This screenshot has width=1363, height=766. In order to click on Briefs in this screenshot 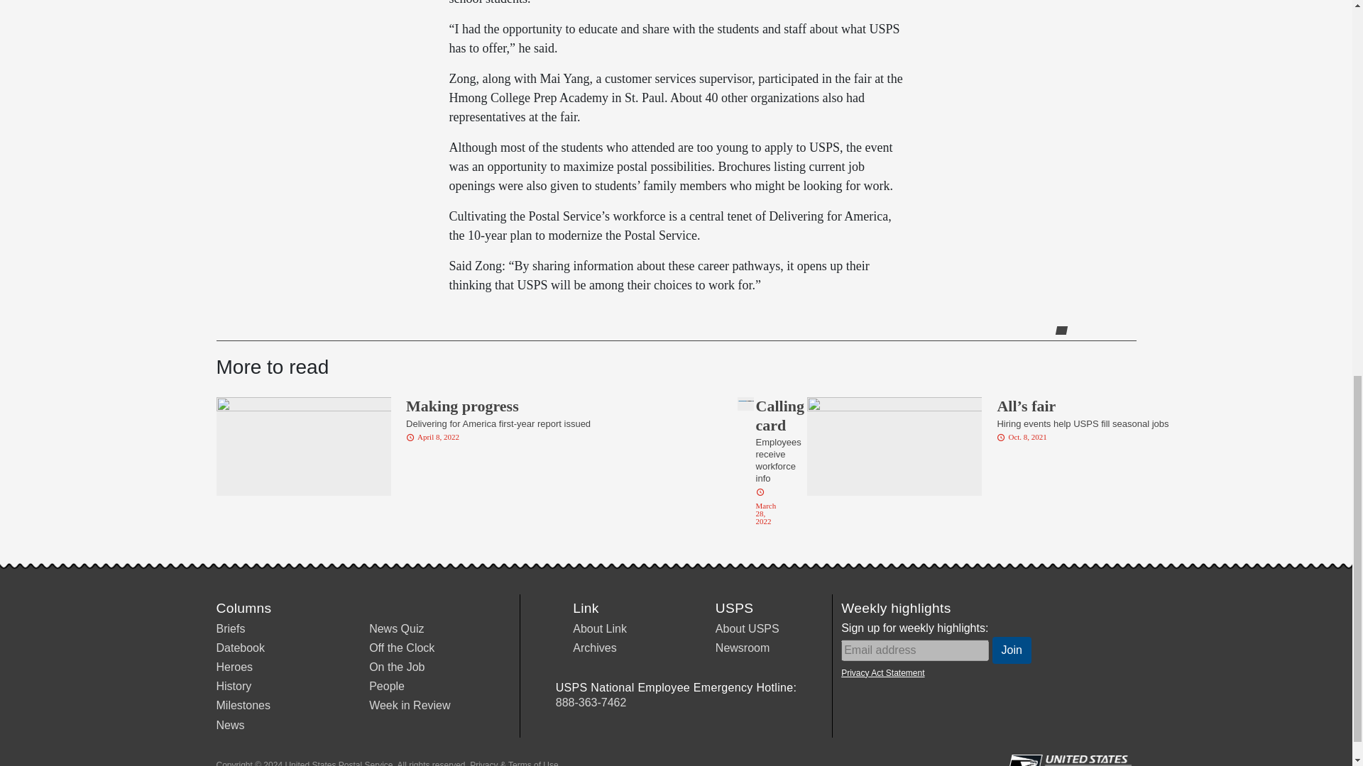, I will do `click(230, 628)`.